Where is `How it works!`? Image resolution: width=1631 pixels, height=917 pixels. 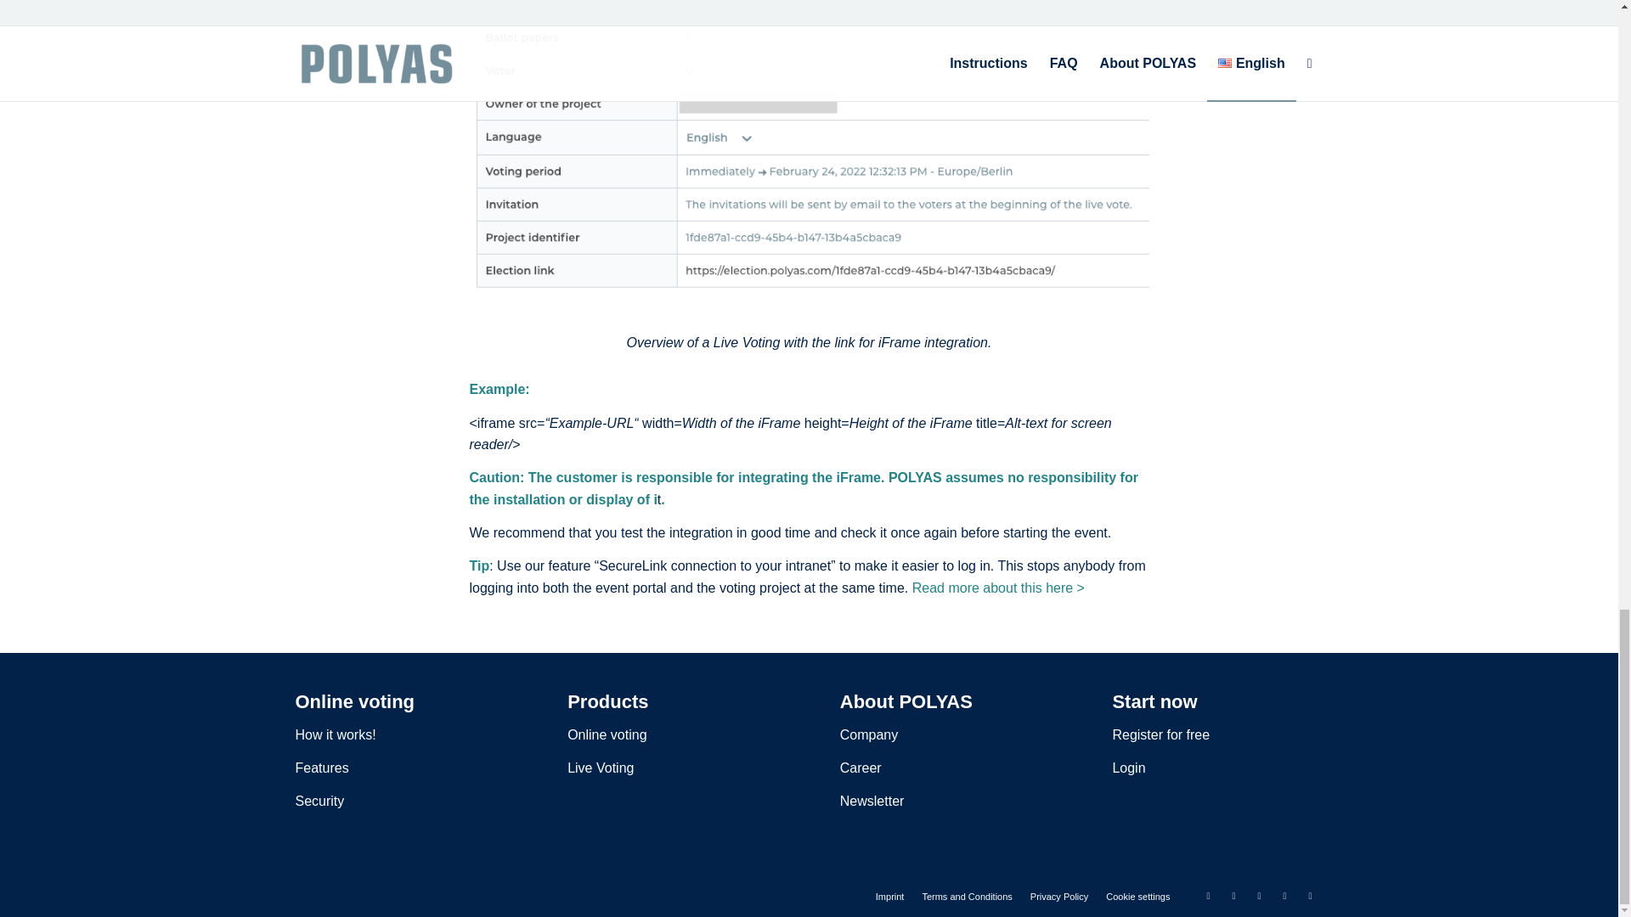
How it works! is located at coordinates (336, 734).